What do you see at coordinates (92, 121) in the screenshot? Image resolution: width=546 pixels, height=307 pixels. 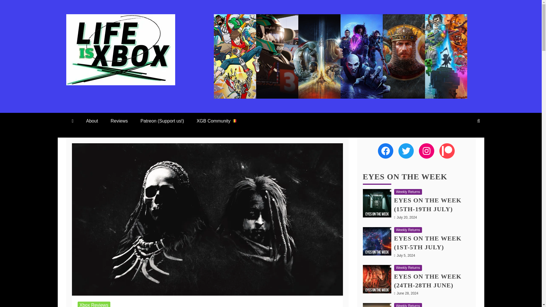 I see `About` at bounding box center [92, 121].